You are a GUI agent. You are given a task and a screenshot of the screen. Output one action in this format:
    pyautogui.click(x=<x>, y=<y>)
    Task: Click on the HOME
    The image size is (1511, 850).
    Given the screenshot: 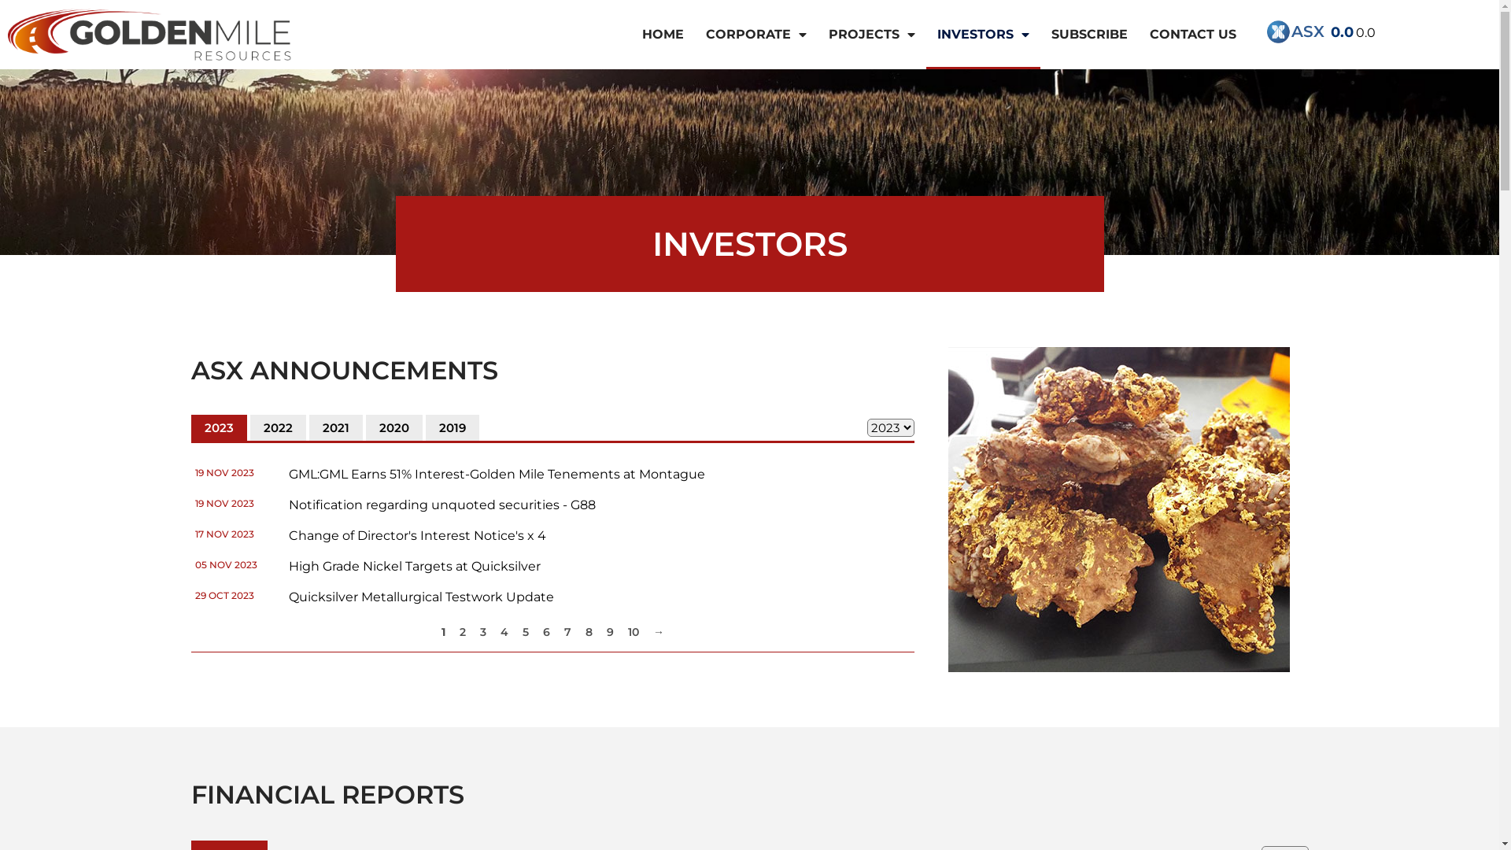 What is the action you would take?
    pyautogui.click(x=663, y=35)
    